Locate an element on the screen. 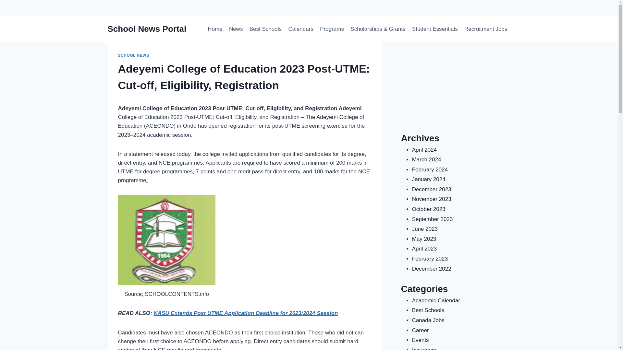 This screenshot has height=350, width=623. School News Portal is located at coordinates (216, 135).